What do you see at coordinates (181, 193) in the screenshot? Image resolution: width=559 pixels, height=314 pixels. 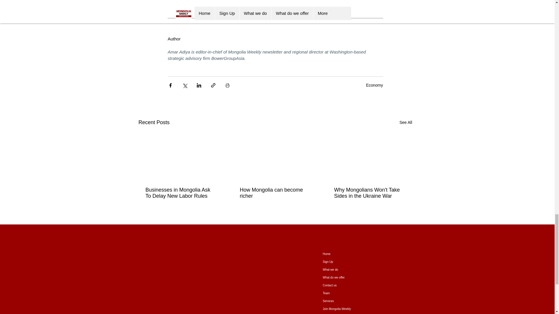 I see `Businesses in Mongolia Ask To Delay New Labor Rules` at bounding box center [181, 193].